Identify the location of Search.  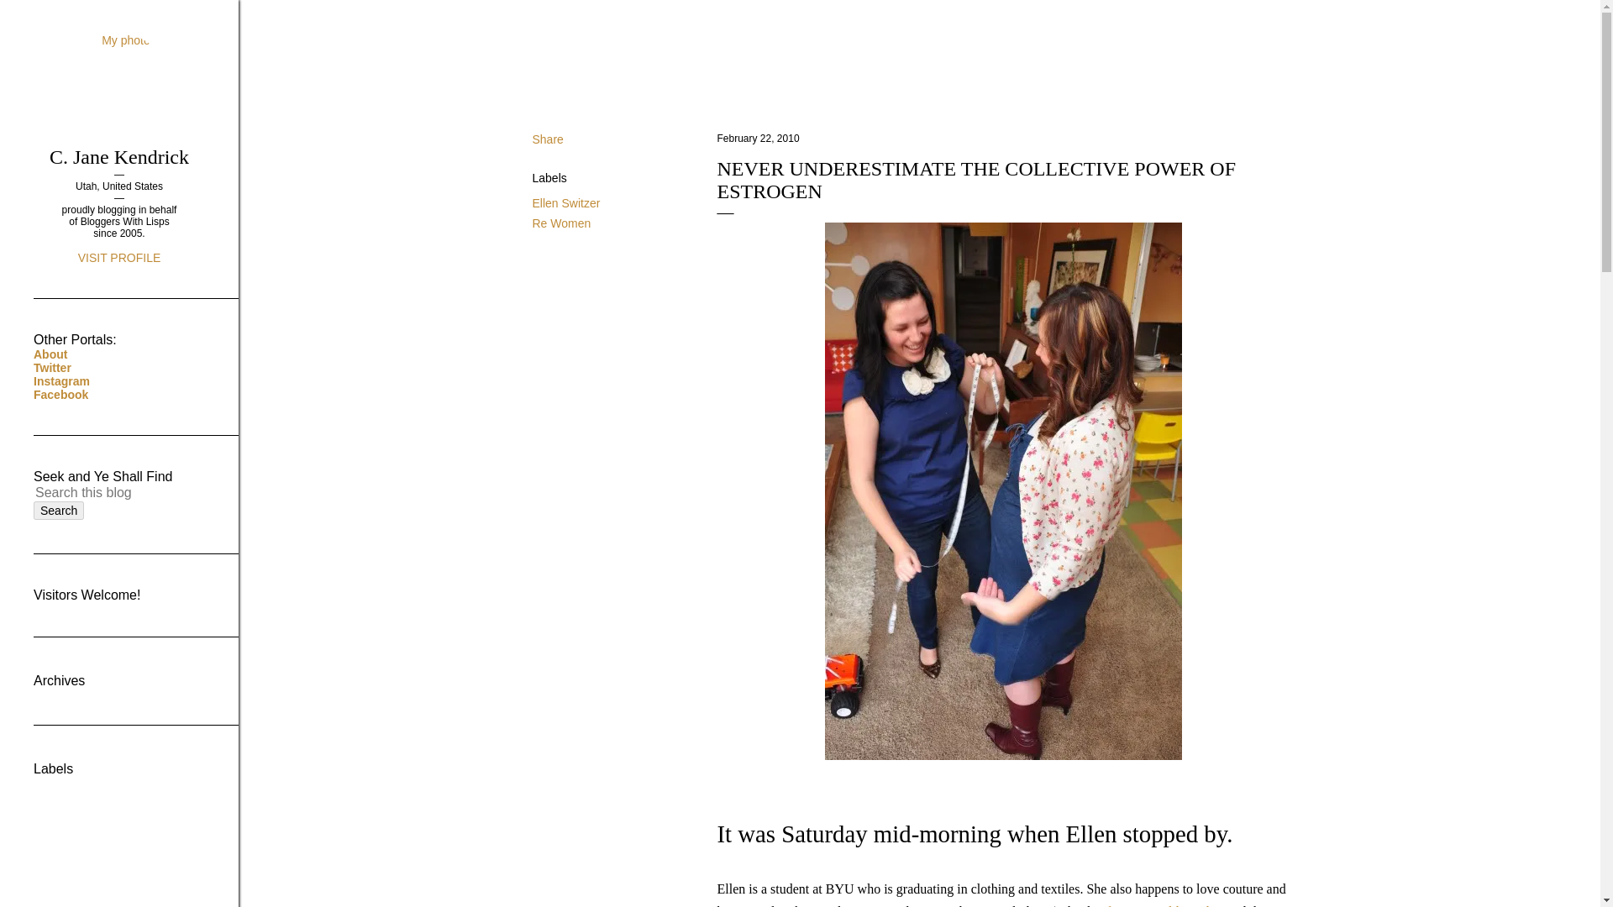
(59, 511).